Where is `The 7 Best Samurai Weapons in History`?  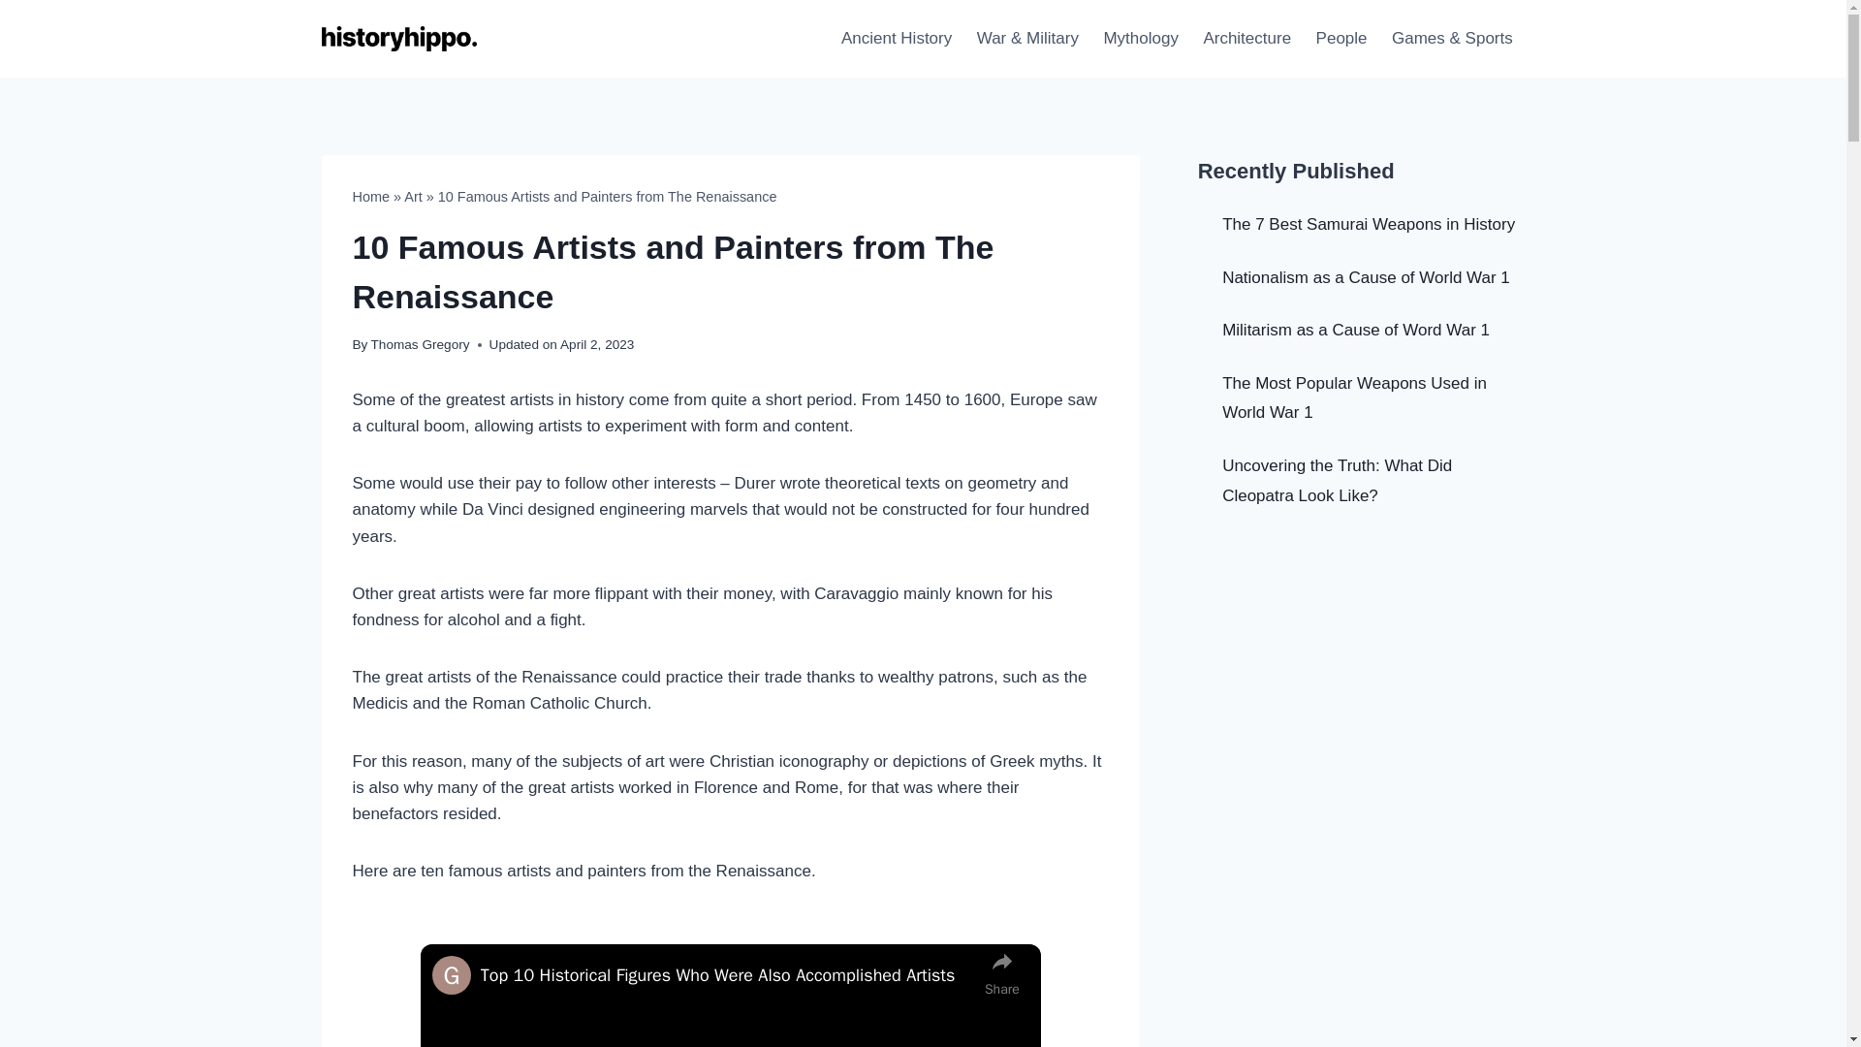 The 7 Best Samurai Weapons in History is located at coordinates (1369, 224).